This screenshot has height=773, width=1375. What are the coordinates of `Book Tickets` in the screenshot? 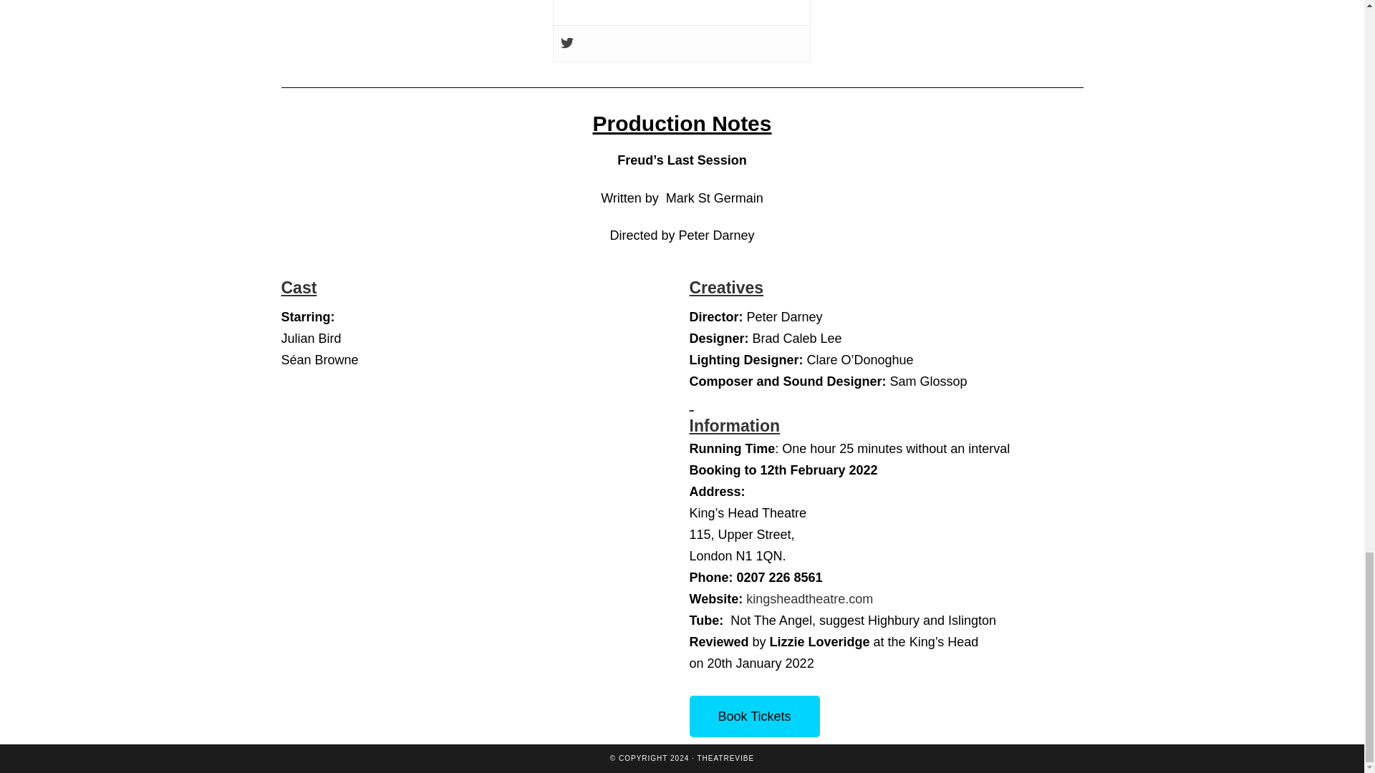 It's located at (753, 716).